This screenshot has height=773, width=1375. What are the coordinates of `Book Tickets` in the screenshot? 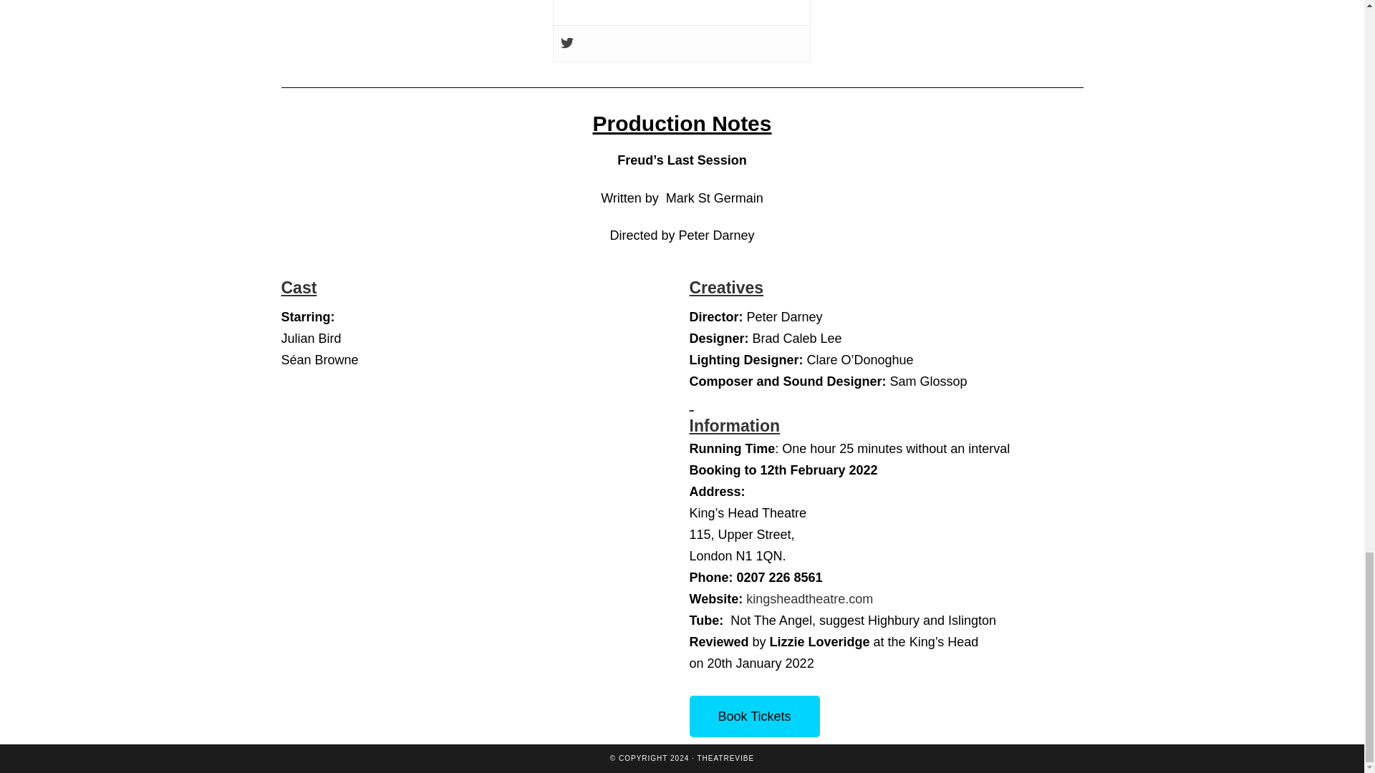 It's located at (753, 716).